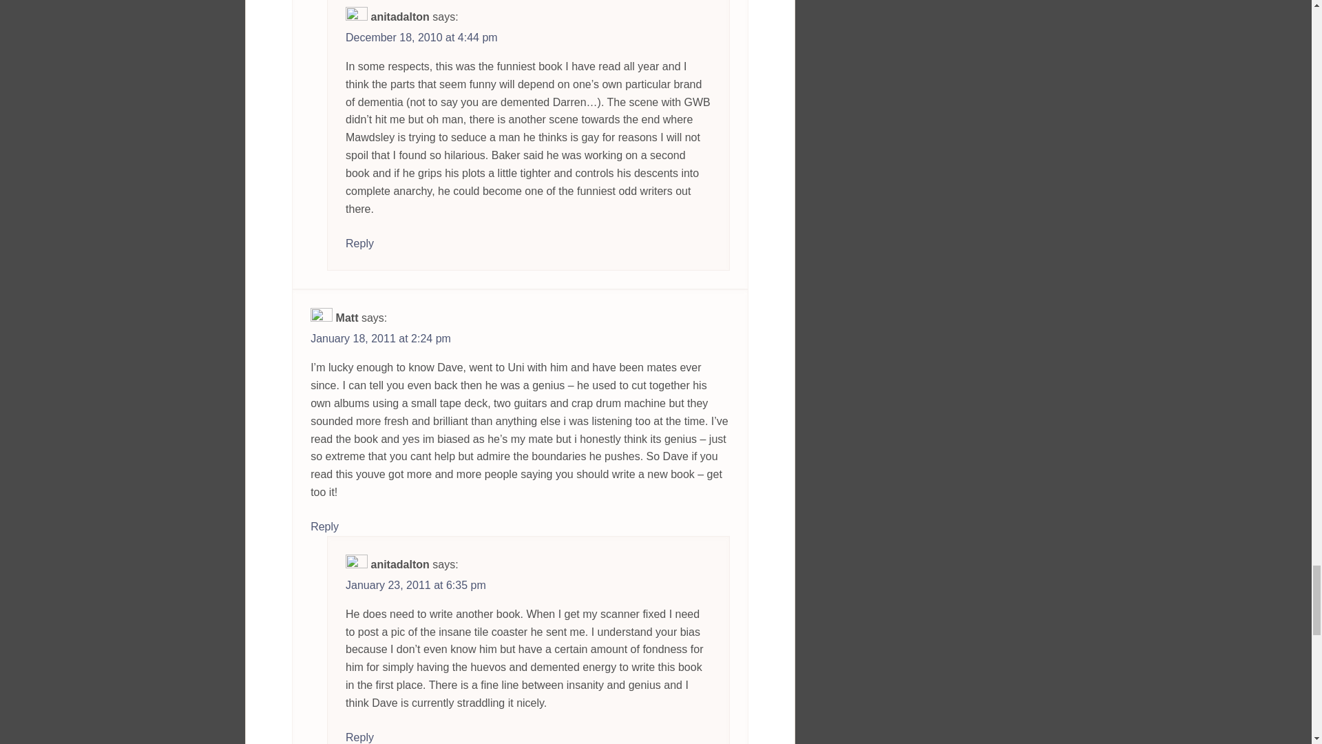  Describe the element at coordinates (359, 737) in the screenshot. I see `Reply` at that location.